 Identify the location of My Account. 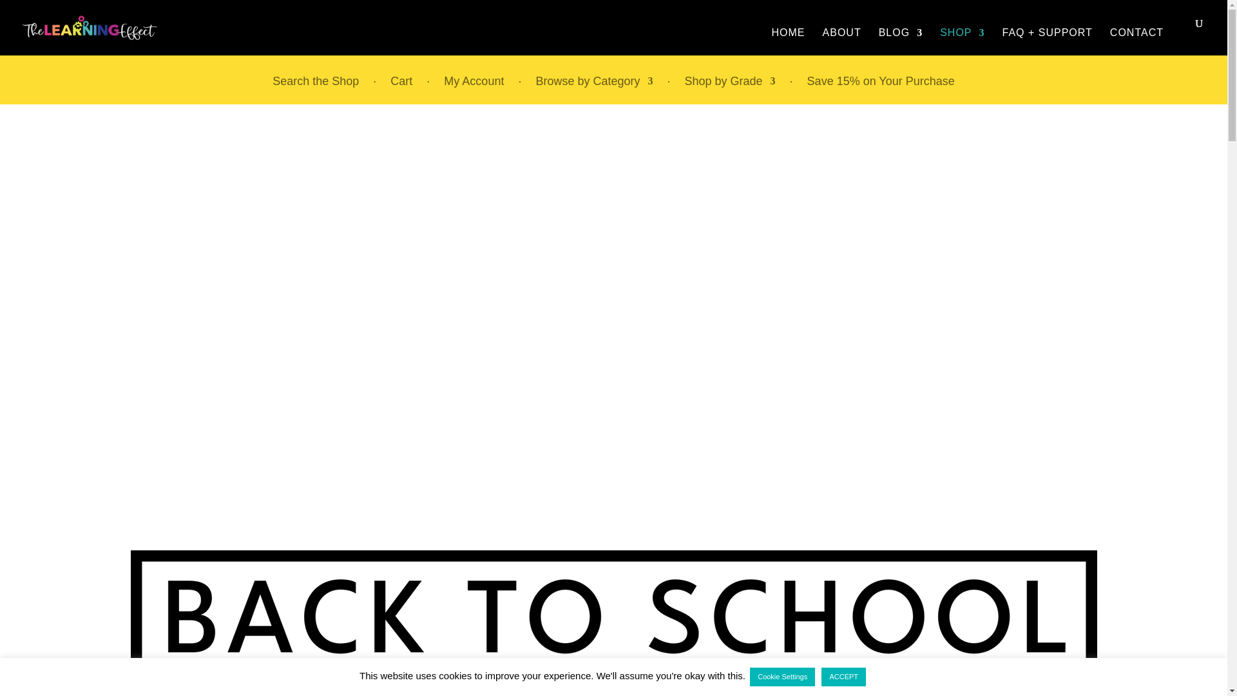
(474, 90).